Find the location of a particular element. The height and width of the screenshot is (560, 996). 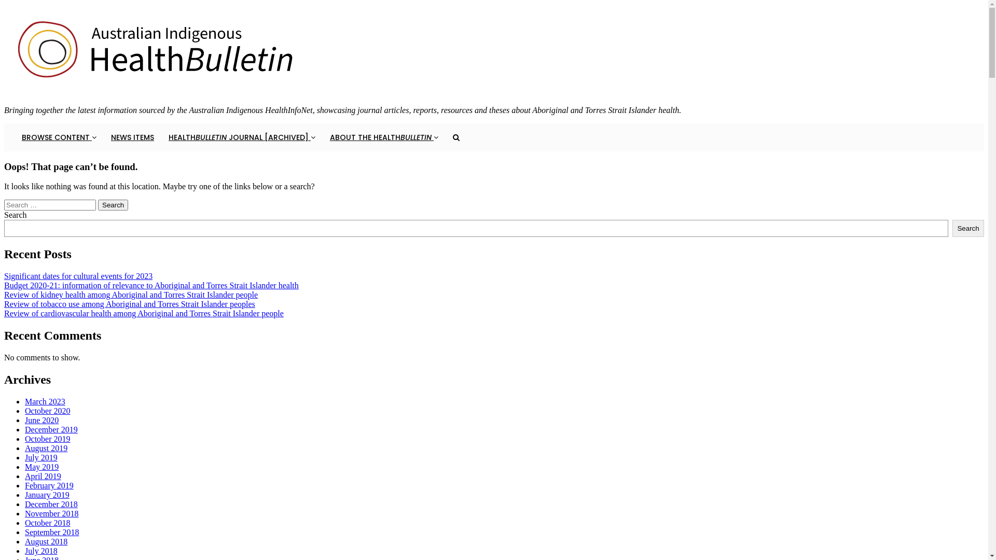

December 2018 is located at coordinates (51, 504).